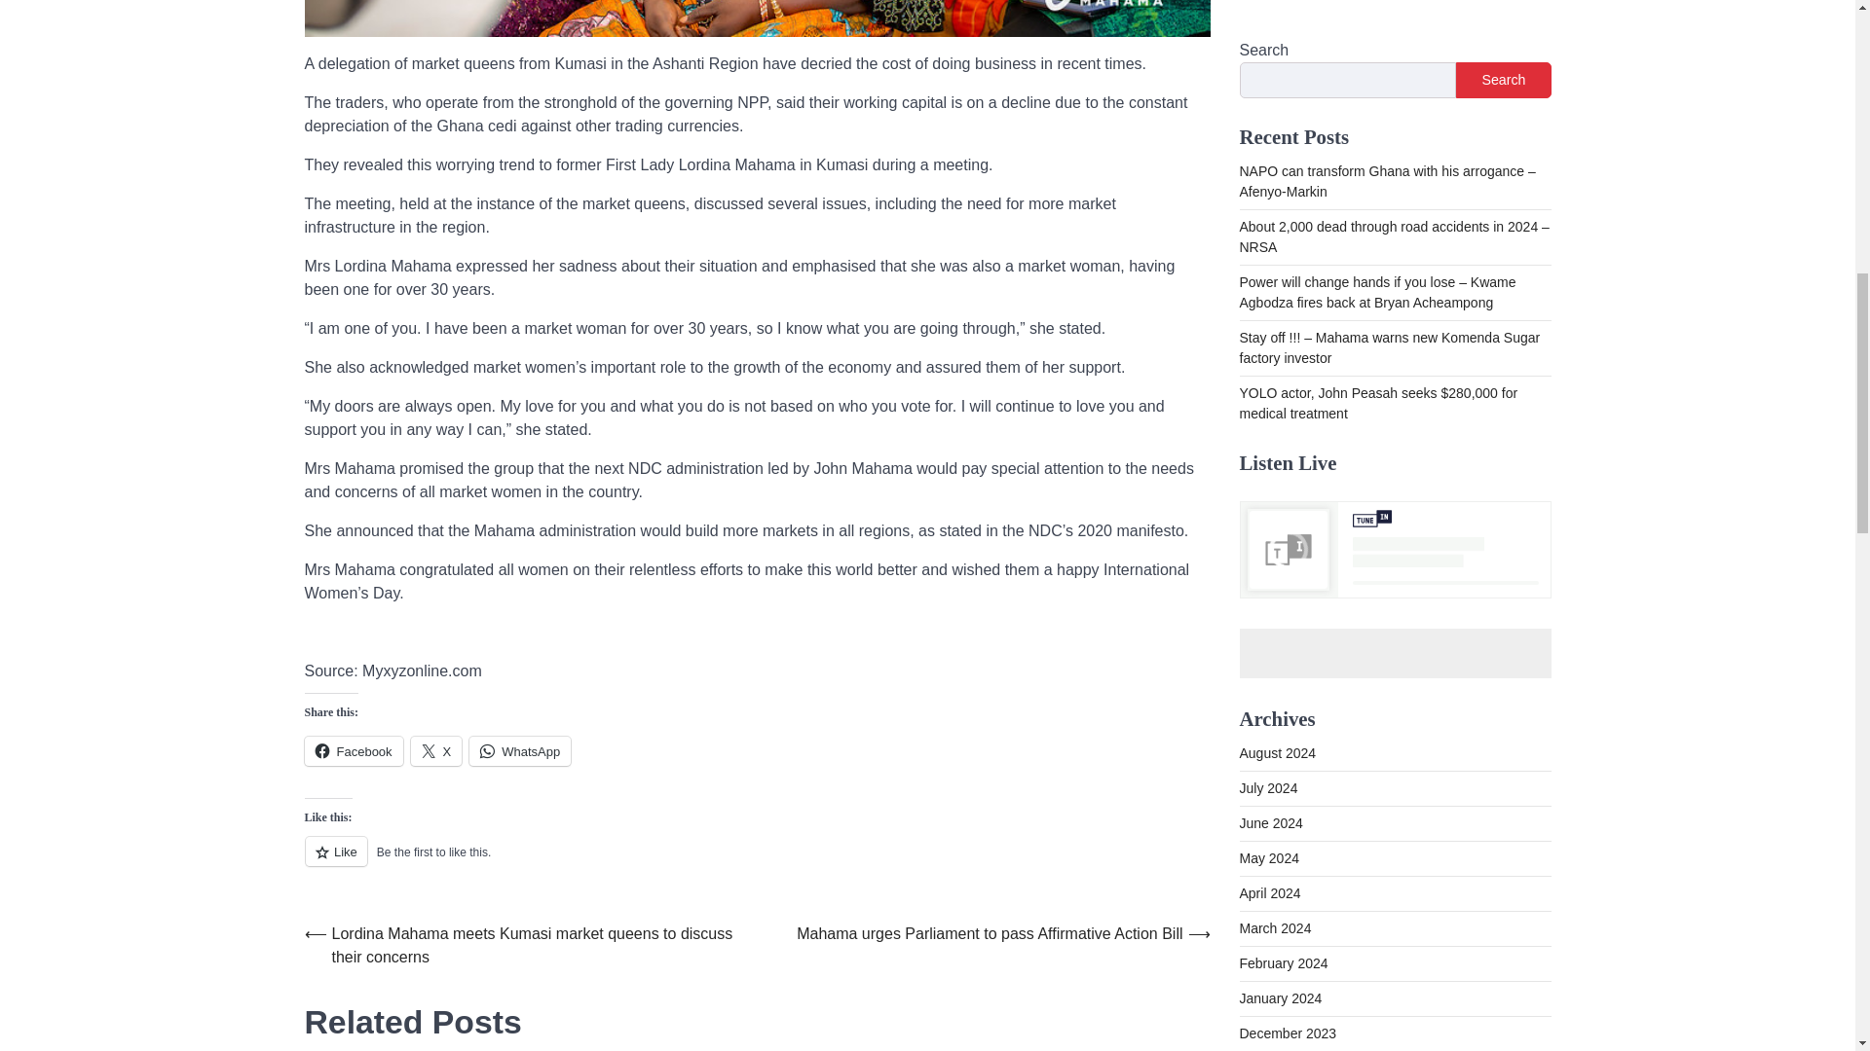 The width and height of the screenshot is (1870, 1051). I want to click on Click to share on X, so click(436, 751).